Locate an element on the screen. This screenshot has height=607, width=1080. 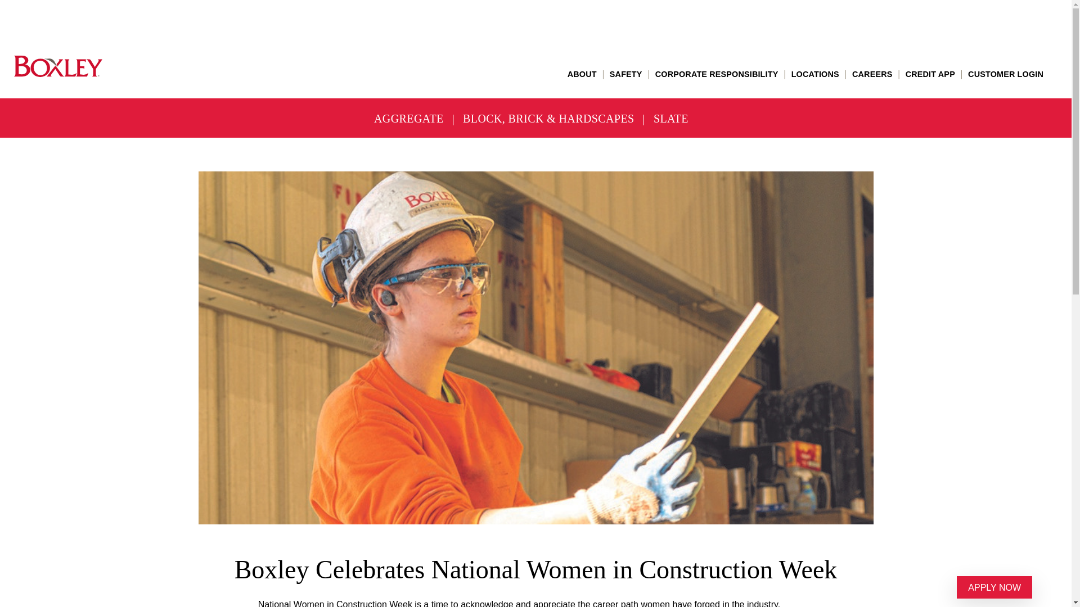
APPLY NOW is located at coordinates (994, 587).